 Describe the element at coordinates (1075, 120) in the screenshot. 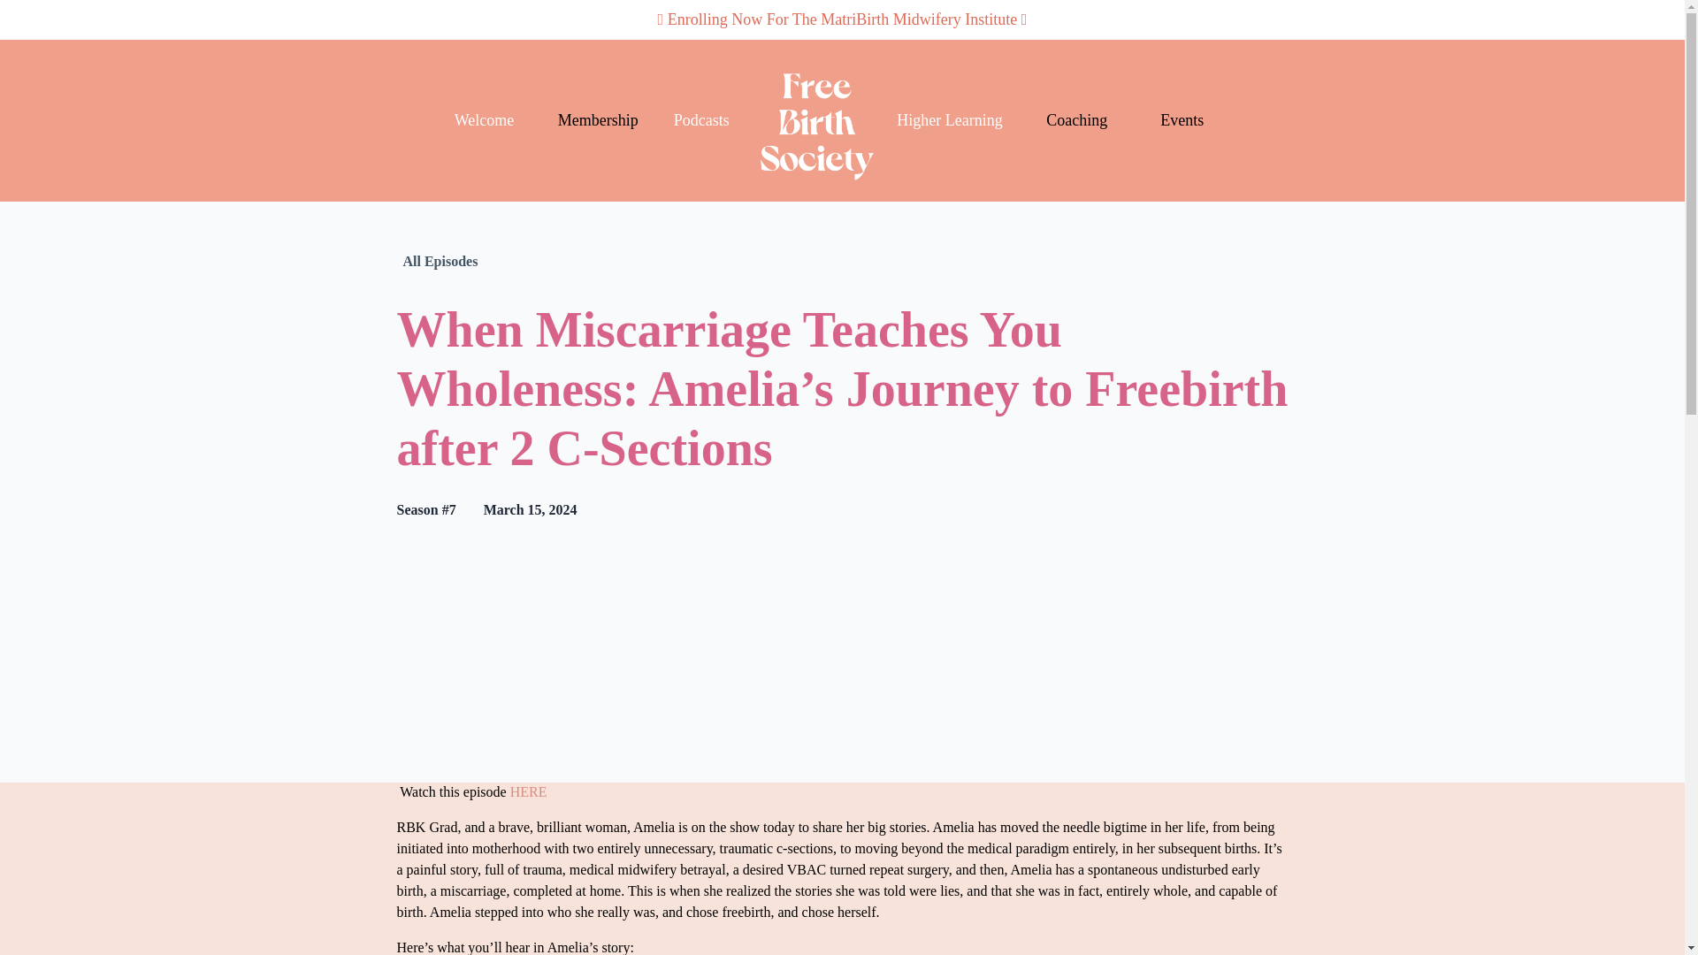

I see `Coaching` at that location.